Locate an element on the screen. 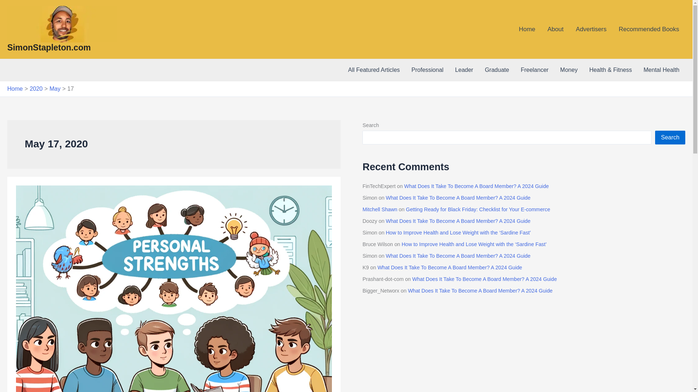  Money is located at coordinates (569, 70).